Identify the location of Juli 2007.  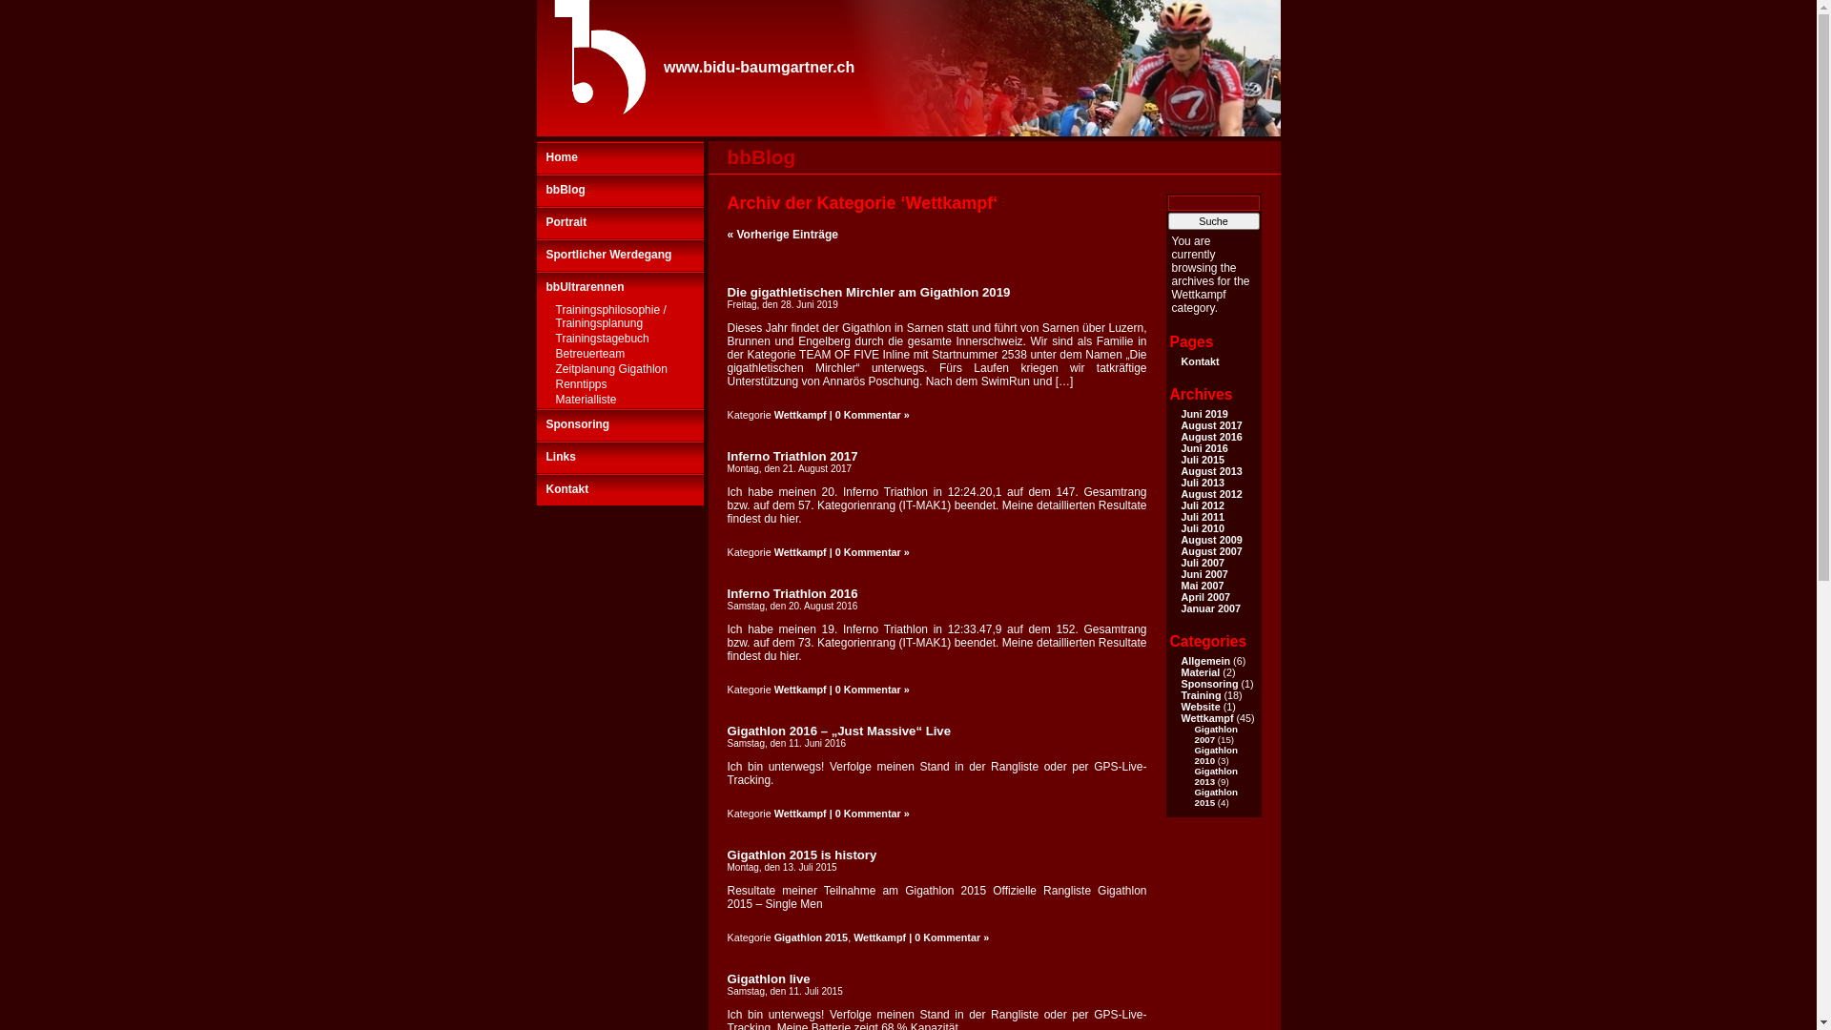
(1203, 563).